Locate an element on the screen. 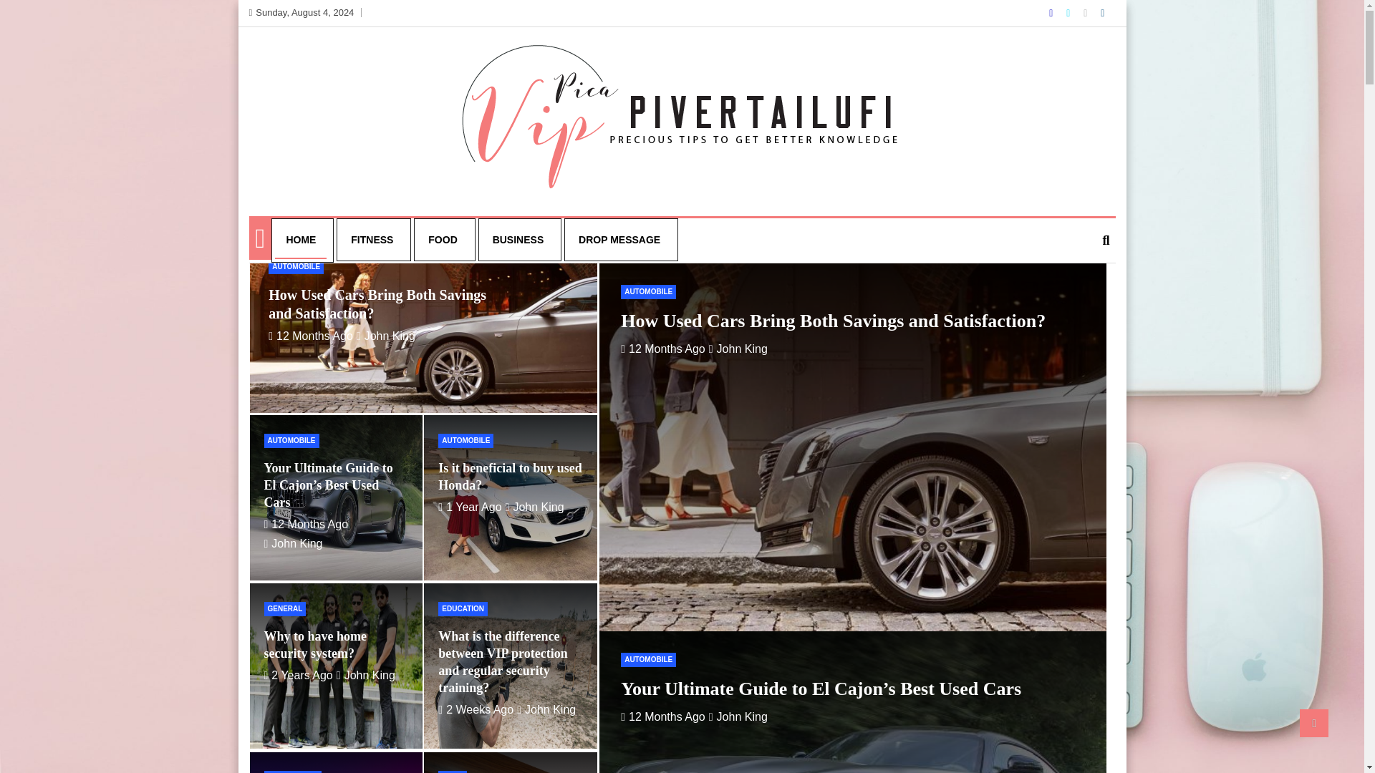  FOOD is located at coordinates (443, 239).